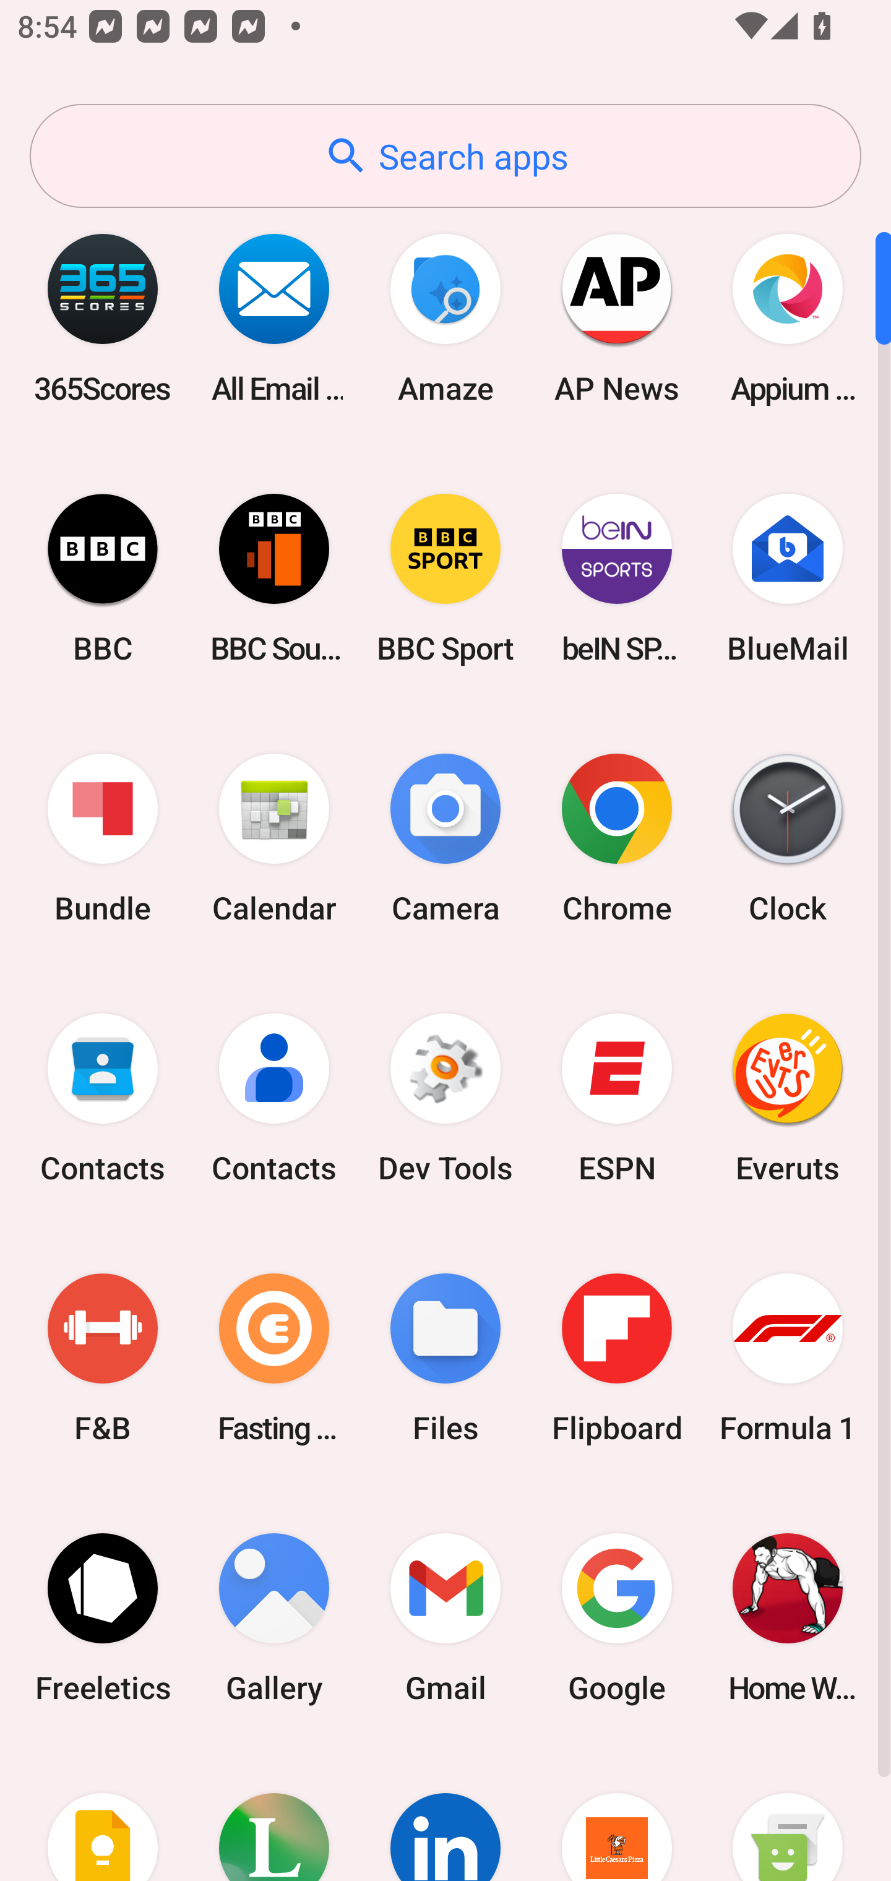 Image resolution: width=891 pixels, height=1881 pixels. Describe the element at coordinates (445, 318) in the screenshot. I see `Amaze` at that location.